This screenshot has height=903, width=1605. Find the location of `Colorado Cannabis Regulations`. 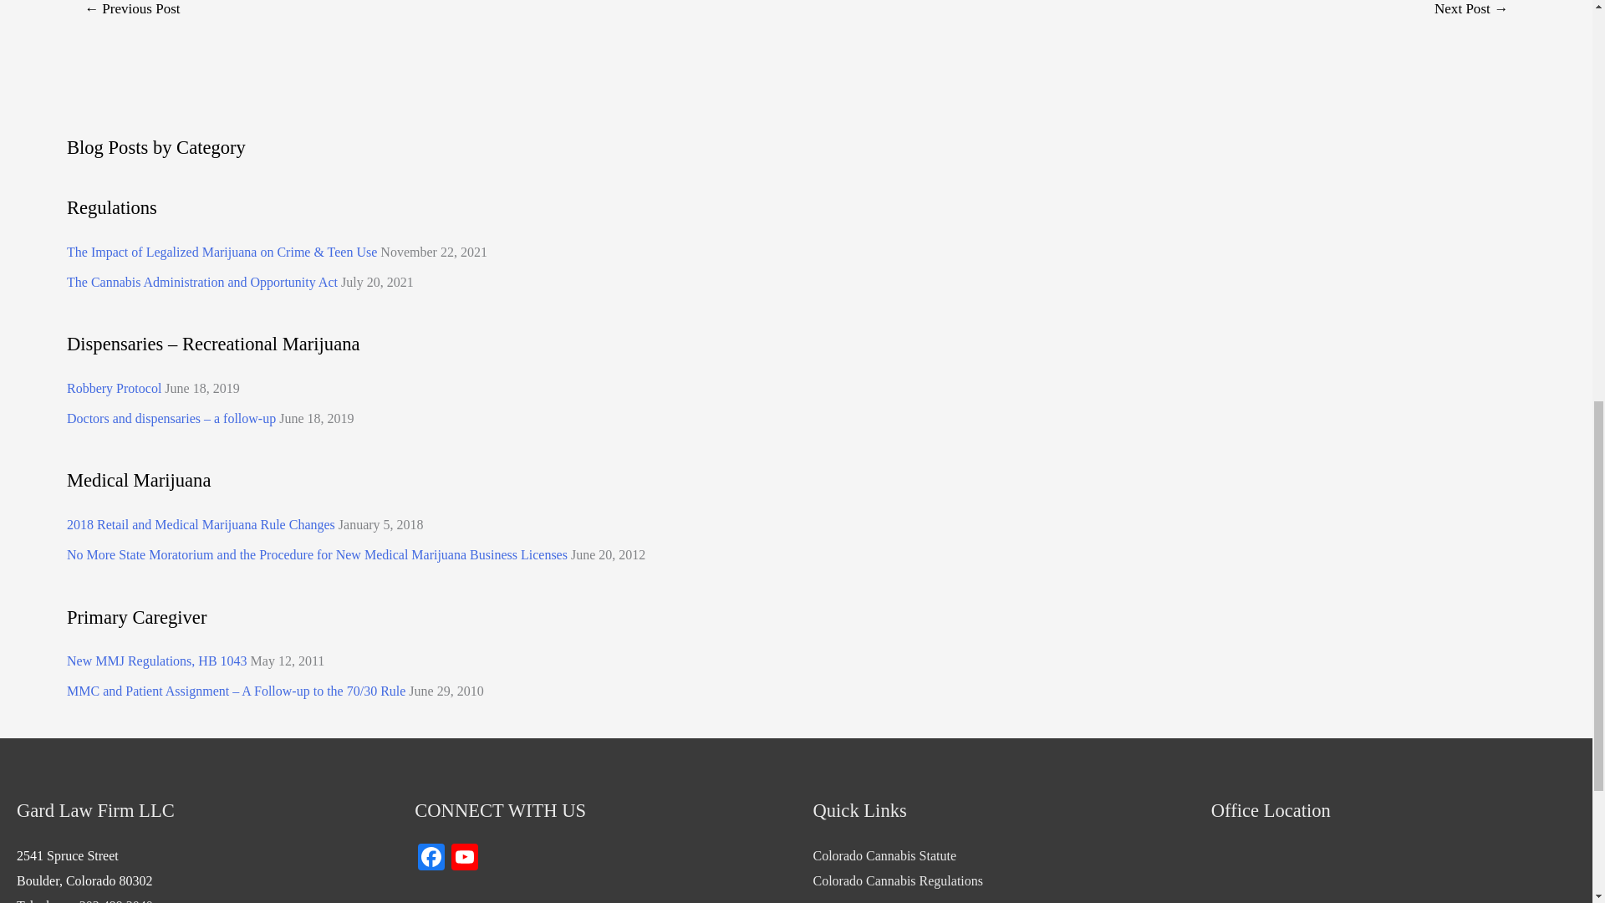

Colorado Cannabis Regulations is located at coordinates (897, 880).